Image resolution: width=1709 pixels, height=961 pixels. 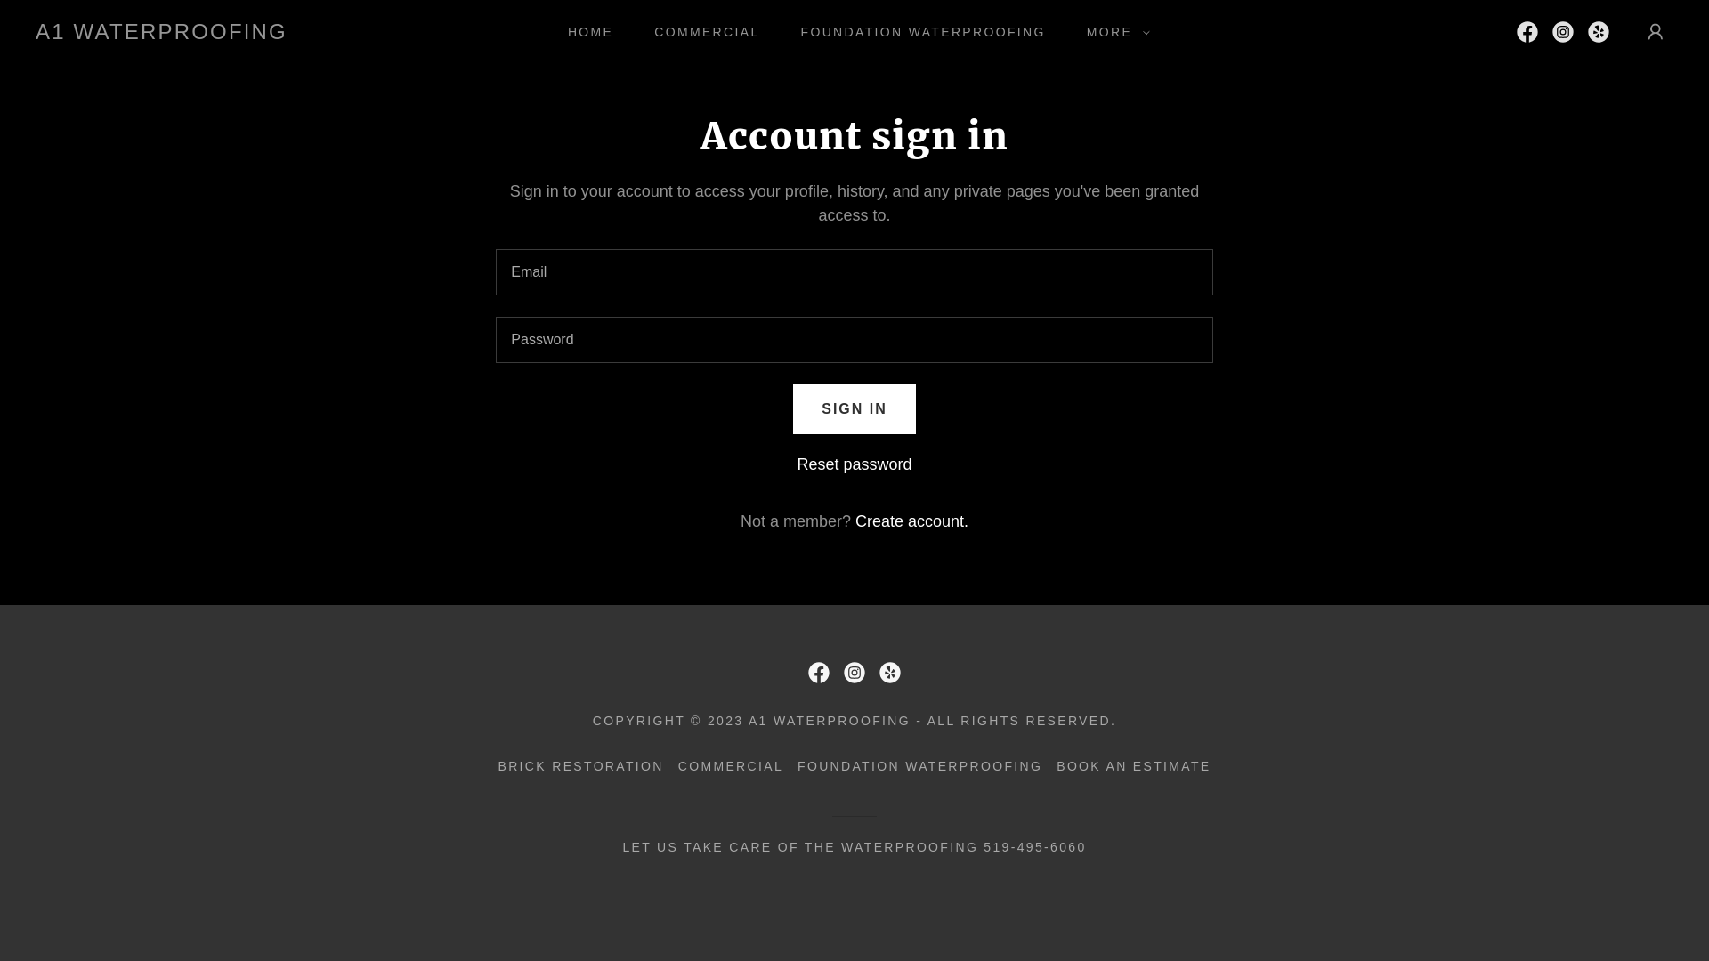 I want to click on Create account., so click(x=911, y=521).